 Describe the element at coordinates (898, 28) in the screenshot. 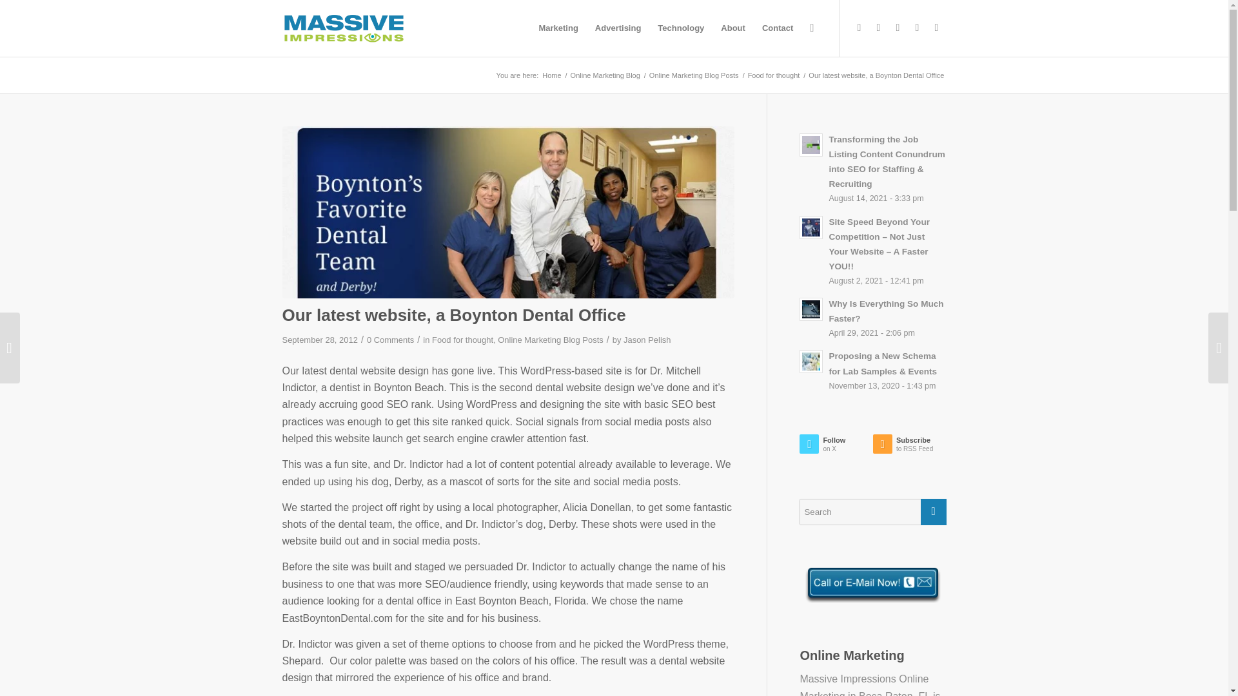

I see `LinkedIn` at that location.